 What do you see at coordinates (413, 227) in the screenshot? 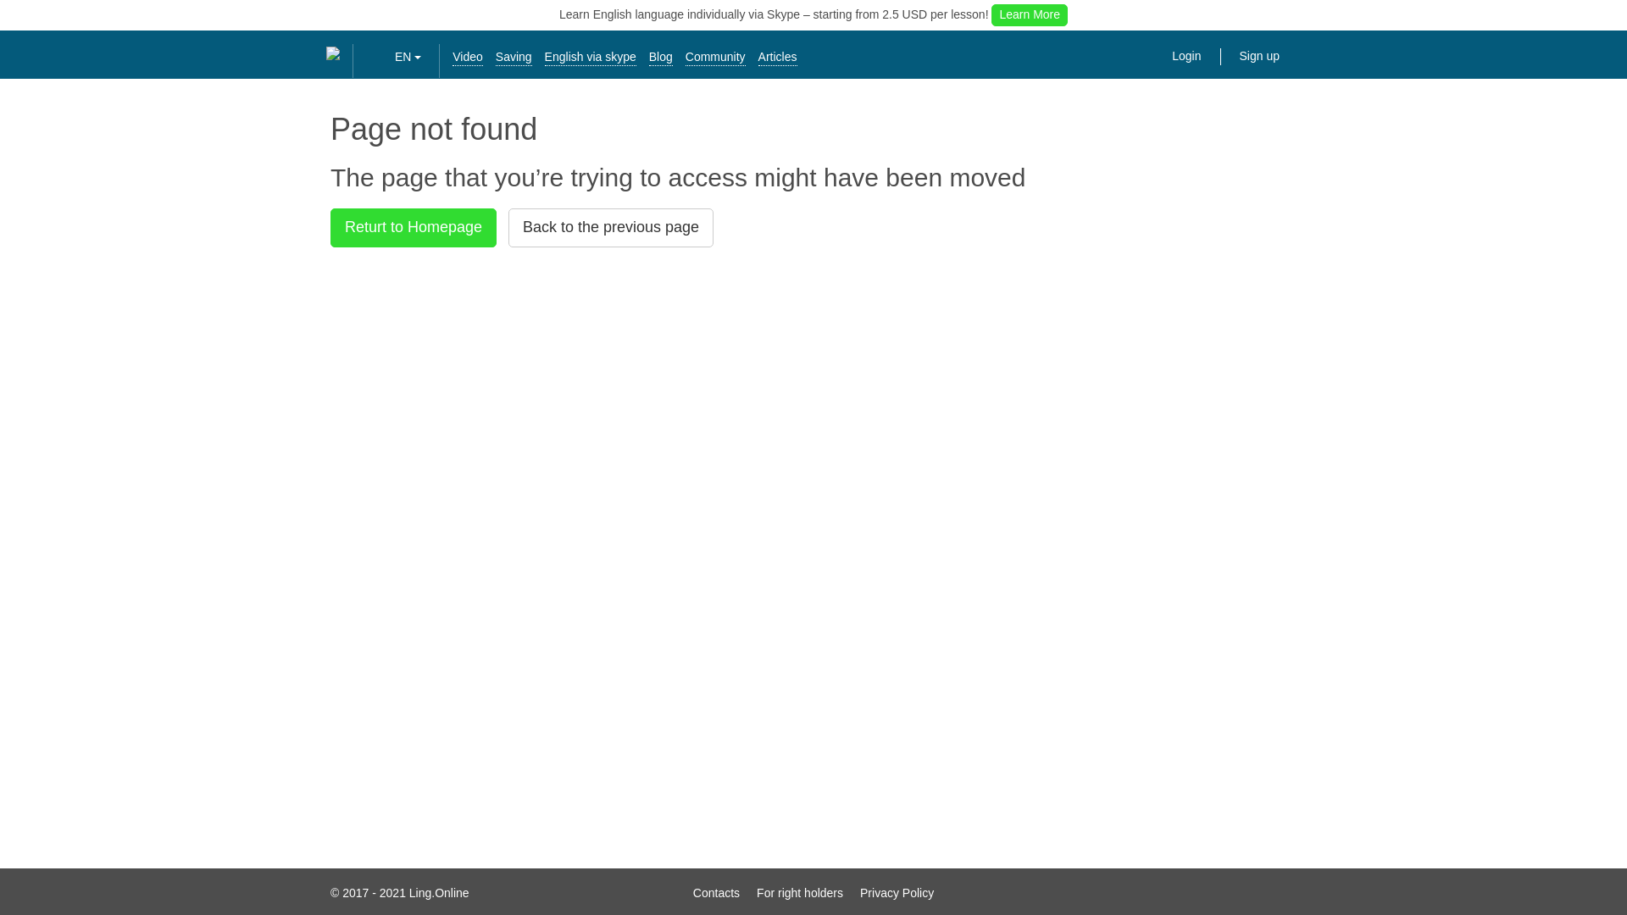
I see `Returt to Homepage` at bounding box center [413, 227].